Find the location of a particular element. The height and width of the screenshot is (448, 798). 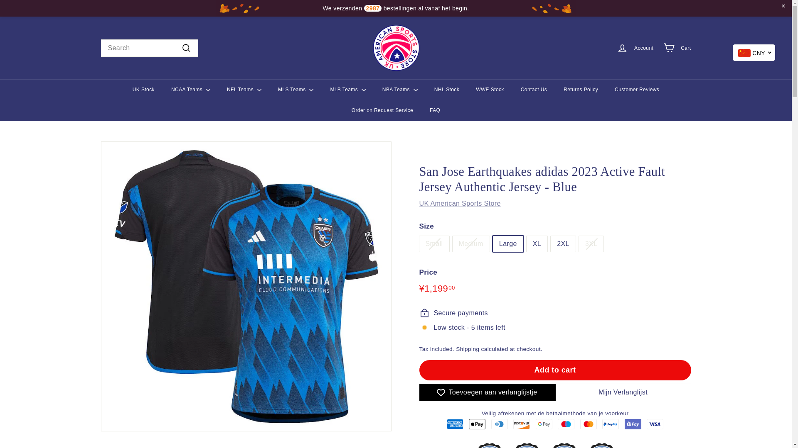

Account is located at coordinates (635, 48).